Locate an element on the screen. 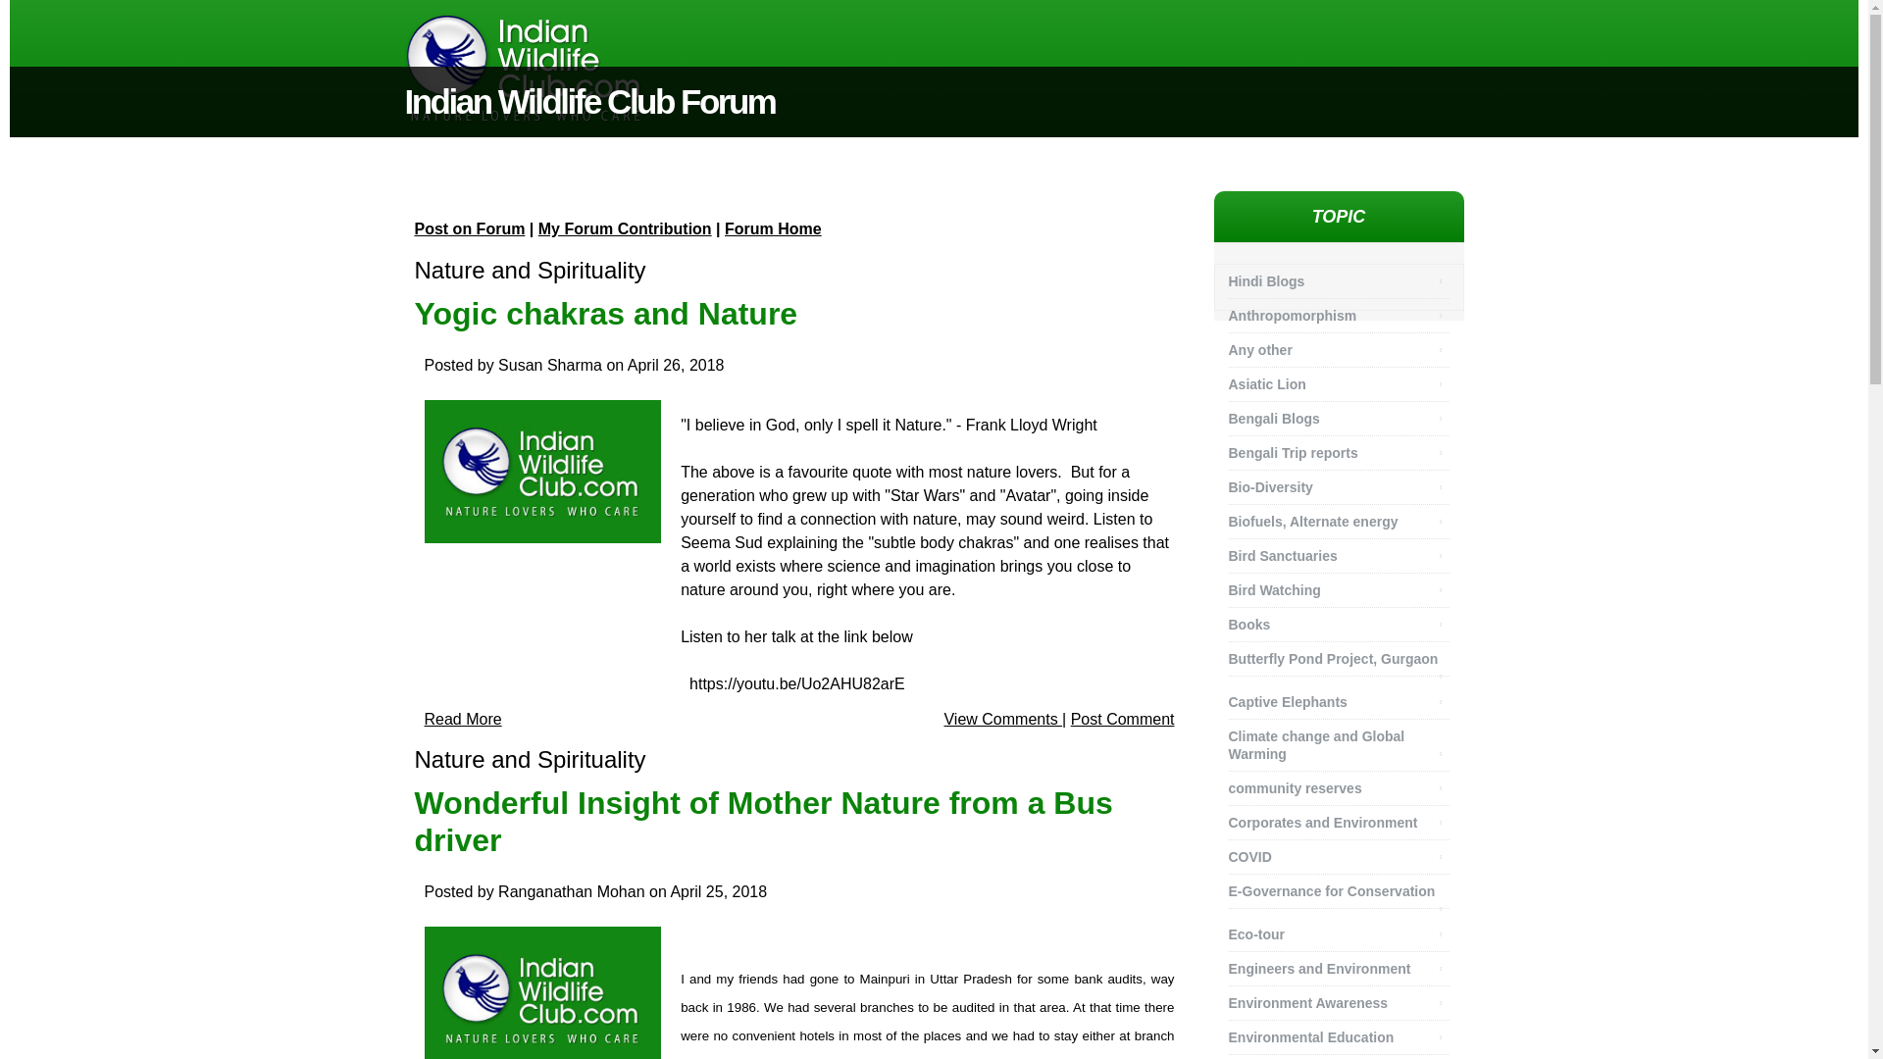 The height and width of the screenshot is (1059, 1883). Engineers and Environment is located at coordinates (1321, 969).